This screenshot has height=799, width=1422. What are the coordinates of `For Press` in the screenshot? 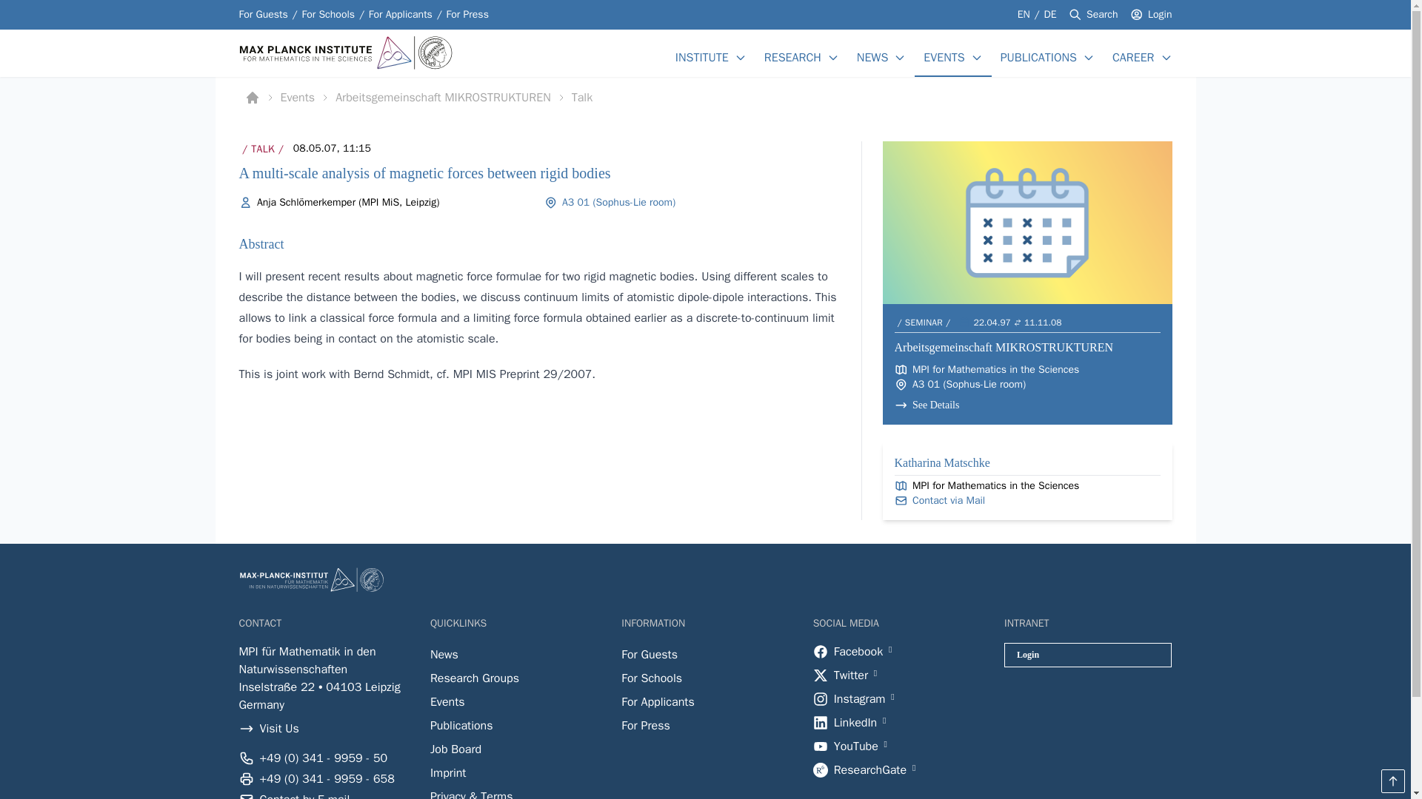 It's located at (467, 15).